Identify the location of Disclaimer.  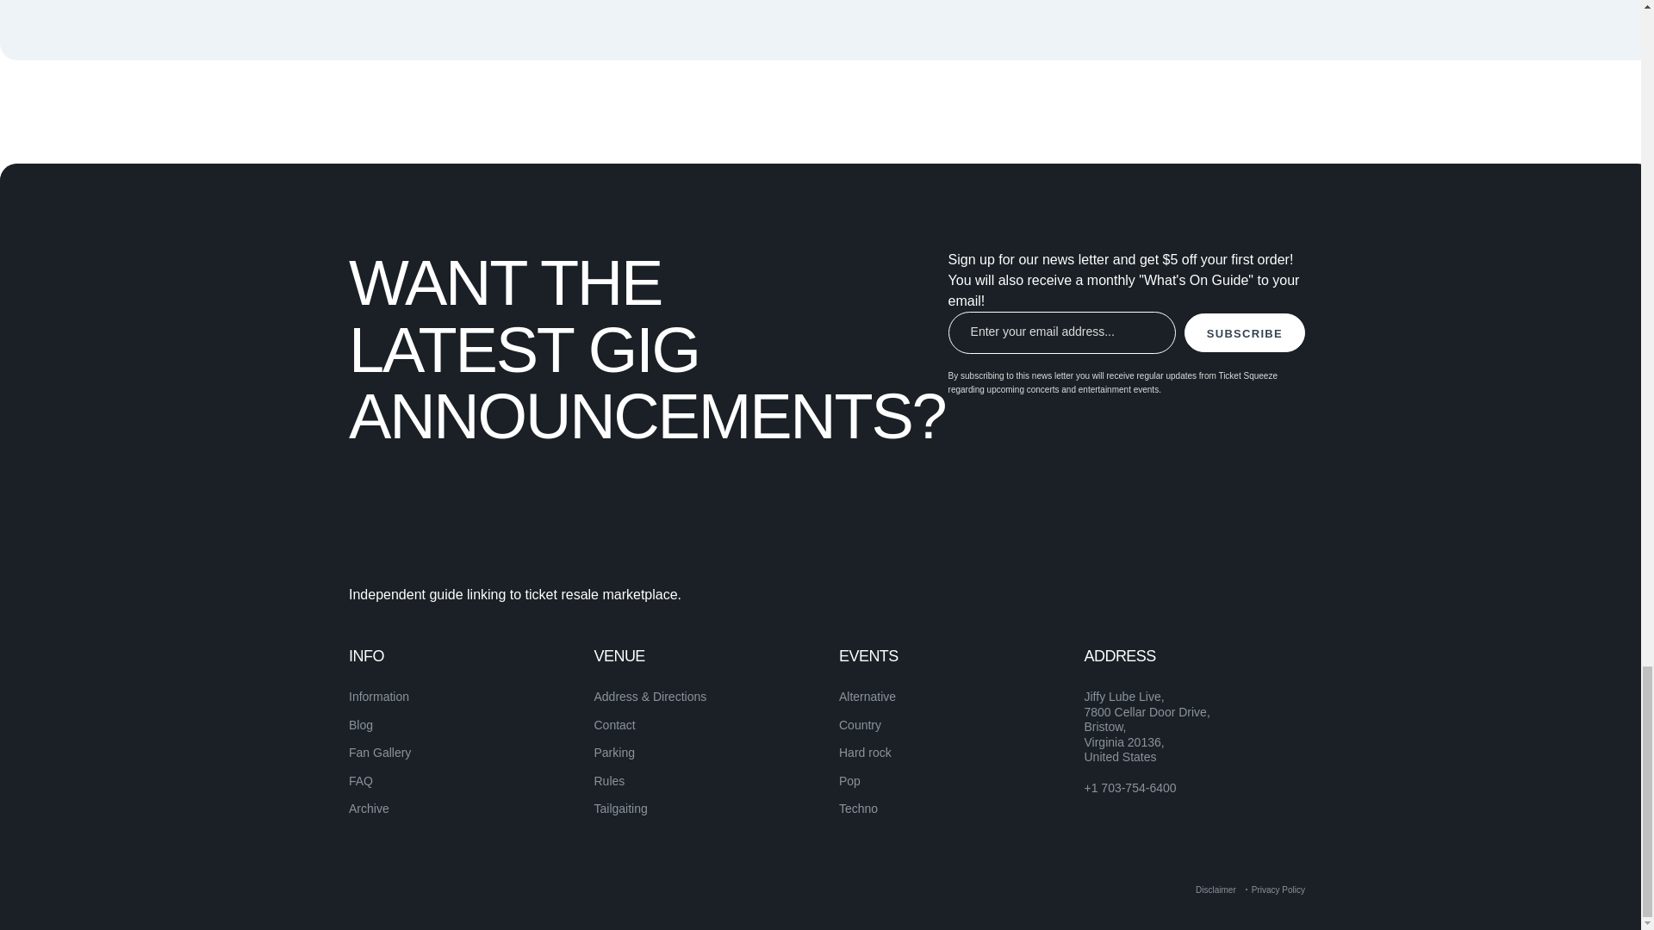
(1216, 890).